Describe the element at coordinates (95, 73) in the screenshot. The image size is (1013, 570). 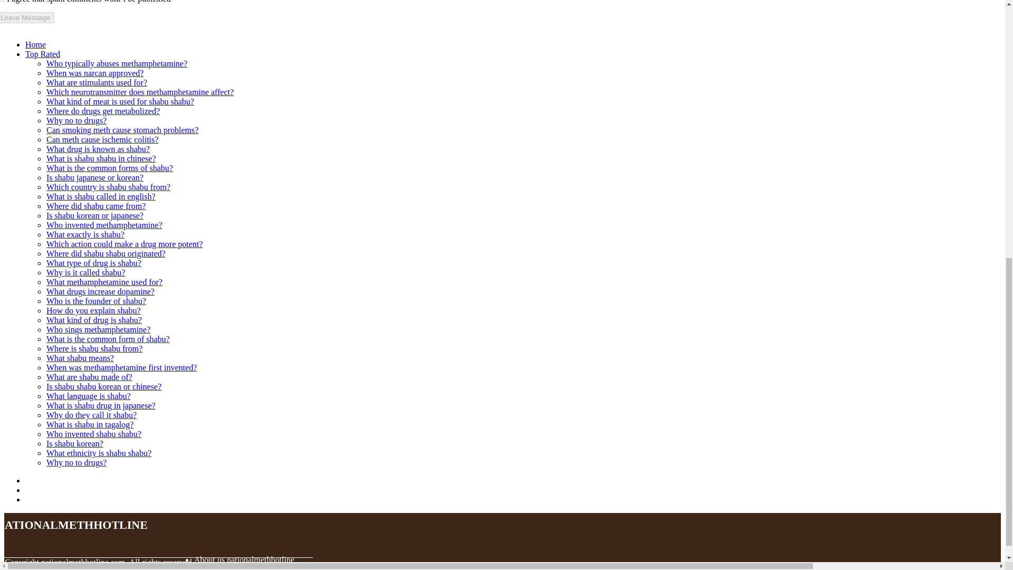
I see `When was narcan approved?` at that location.